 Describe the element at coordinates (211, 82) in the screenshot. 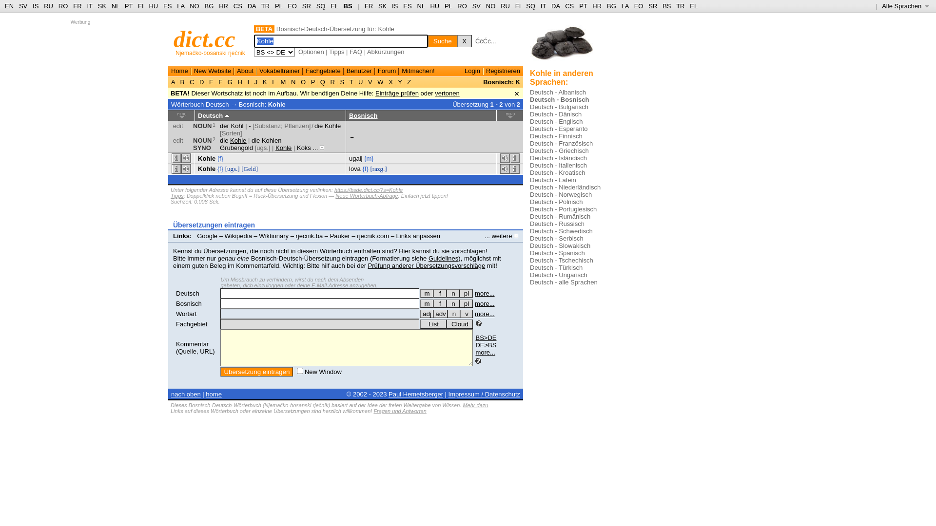

I see `E` at that location.